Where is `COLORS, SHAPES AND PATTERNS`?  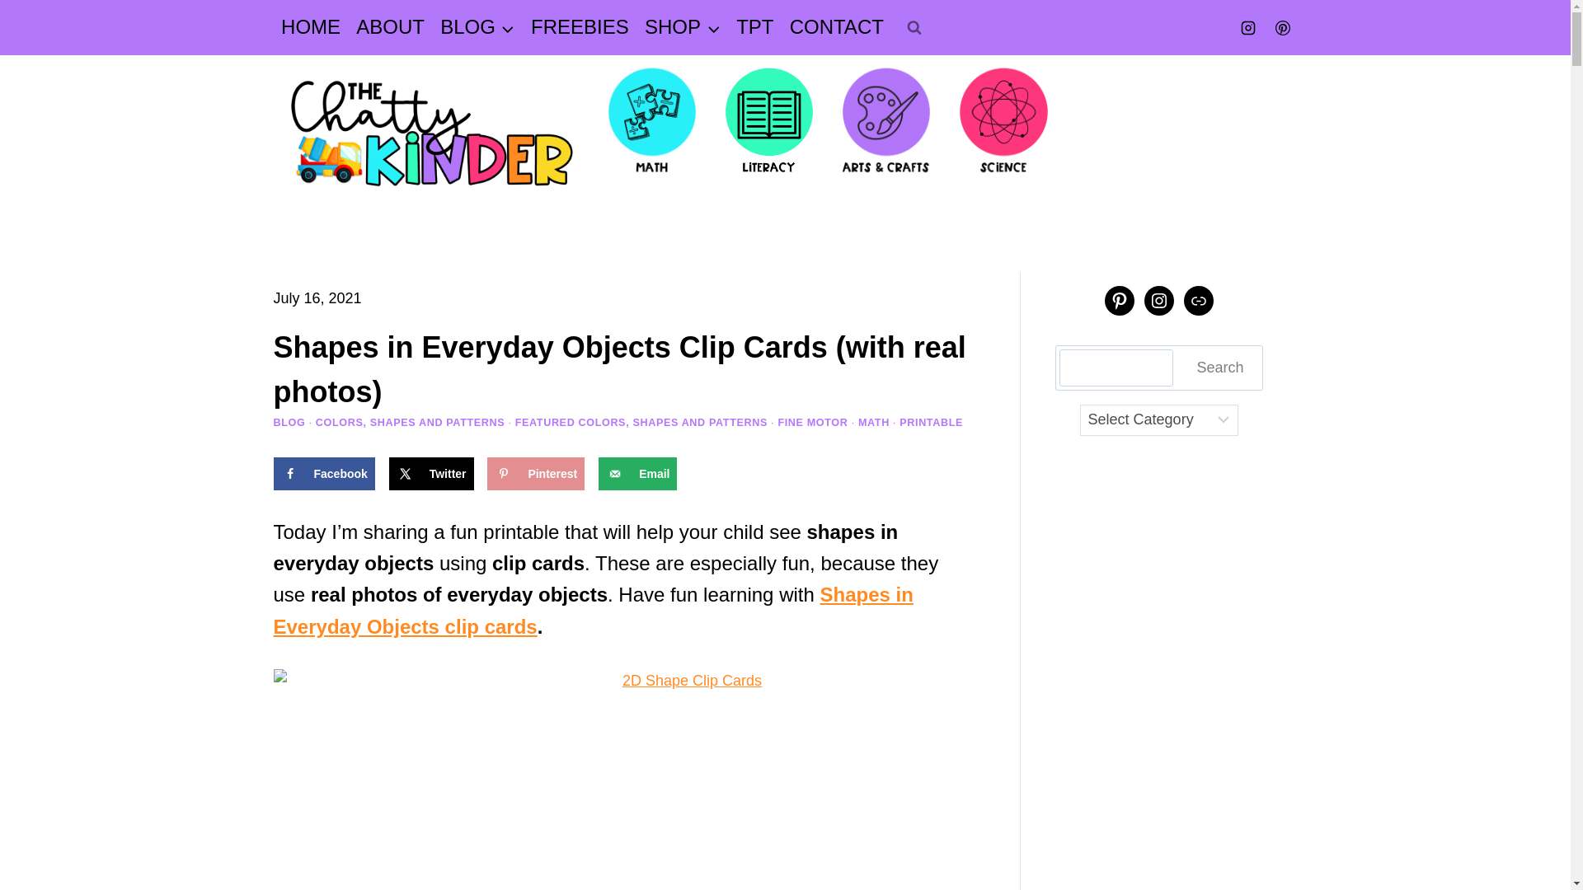
COLORS, SHAPES AND PATTERNS is located at coordinates (410, 422).